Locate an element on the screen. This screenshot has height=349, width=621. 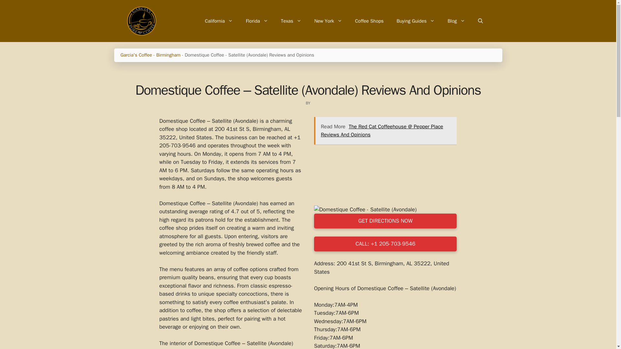
Blog is located at coordinates (456, 21).